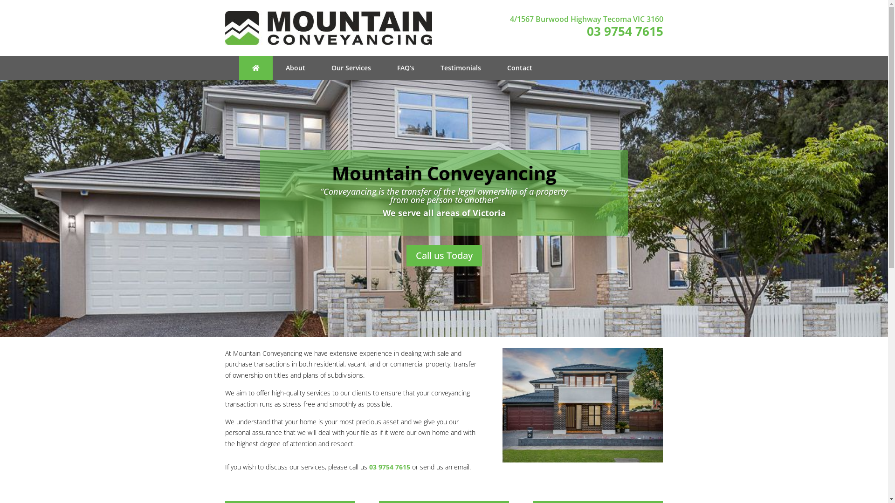 Image resolution: width=895 pixels, height=503 pixels. I want to click on Contact, so click(520, 68).